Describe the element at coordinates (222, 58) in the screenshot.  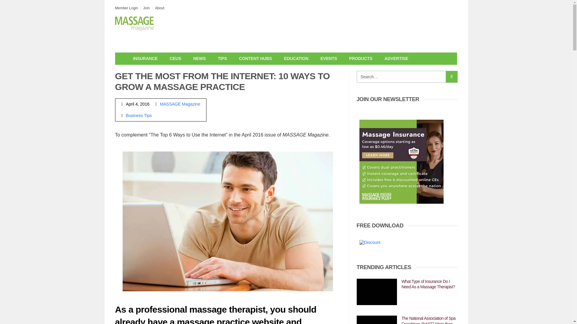
I see `TIPS` at that location.